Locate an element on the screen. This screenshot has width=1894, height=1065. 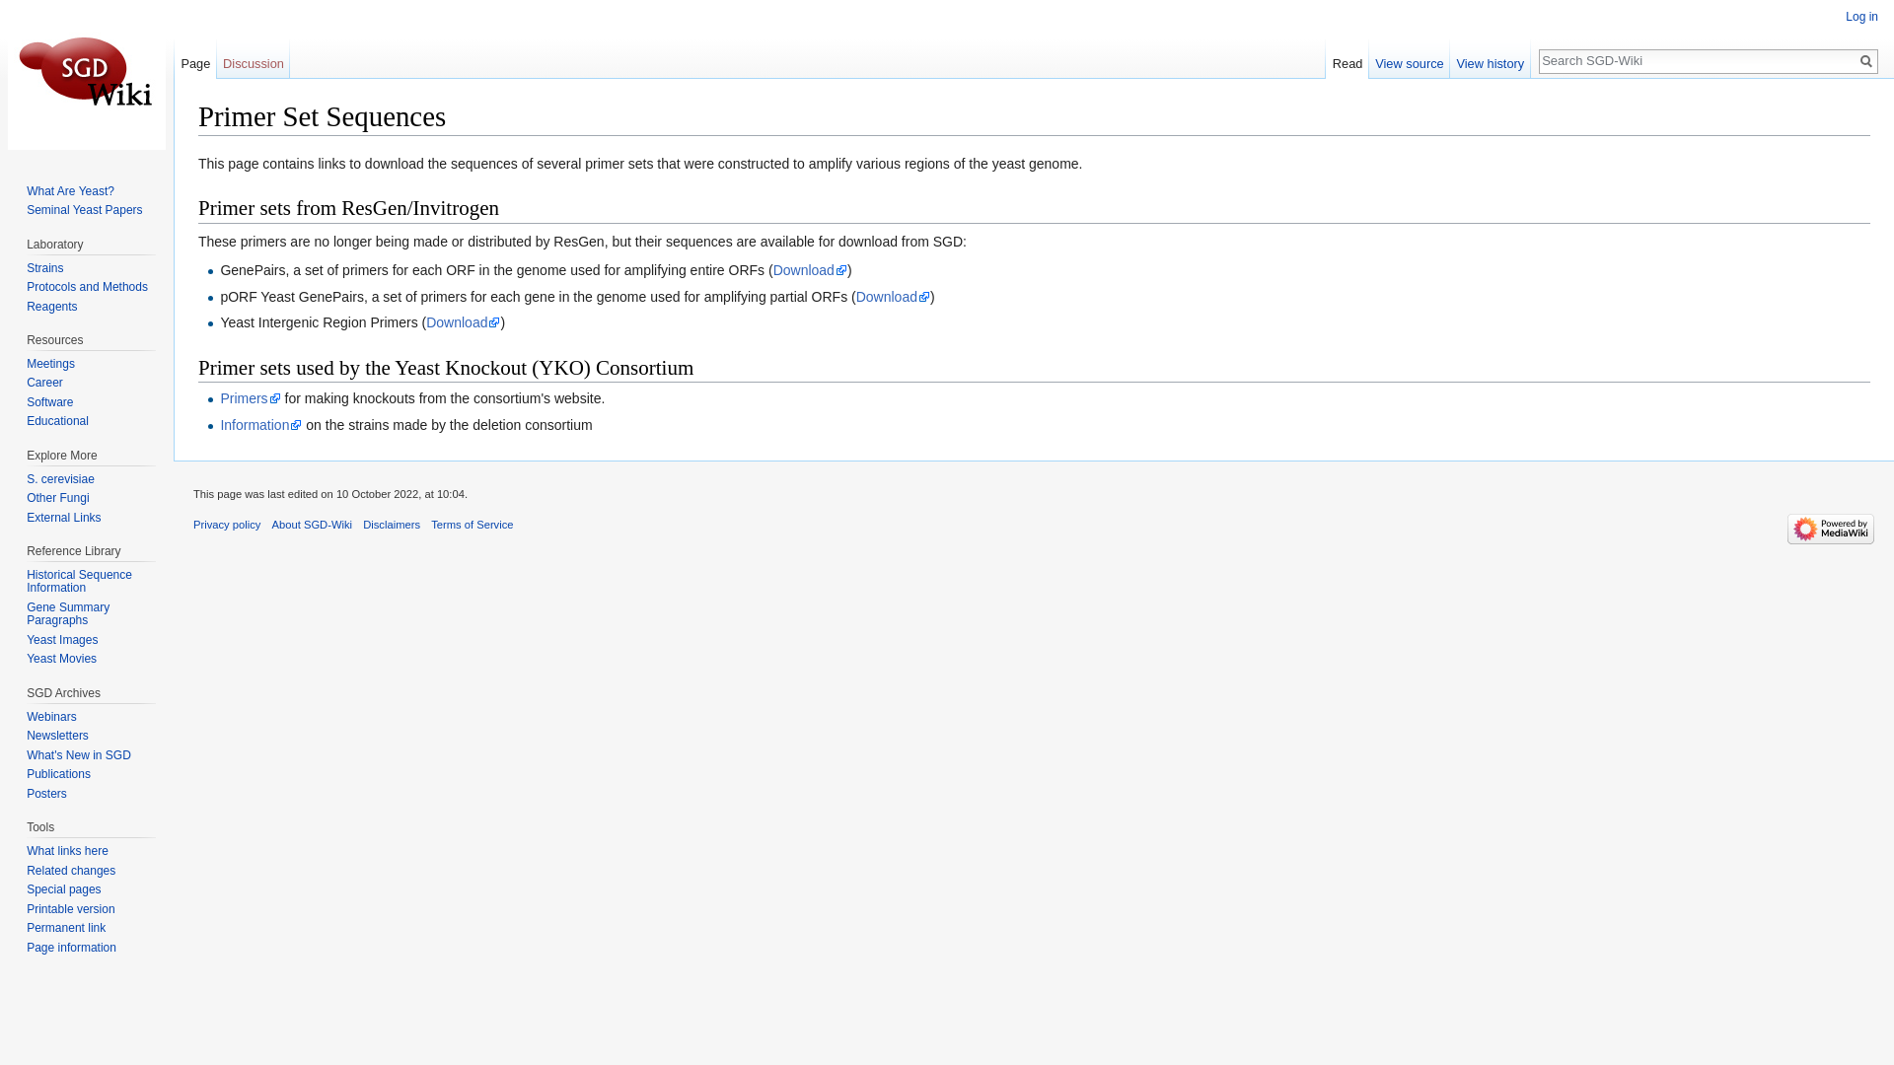
Download is located at coordinates (809, 269).